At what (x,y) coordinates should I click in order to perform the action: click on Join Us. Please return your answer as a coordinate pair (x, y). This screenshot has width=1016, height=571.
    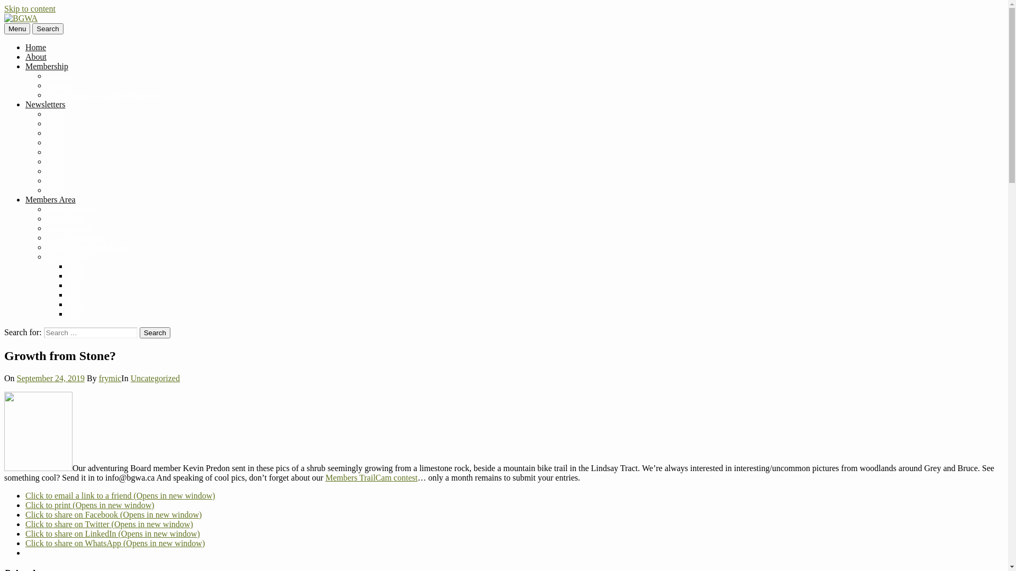
    Looking at the image, I should click on (59, 76).